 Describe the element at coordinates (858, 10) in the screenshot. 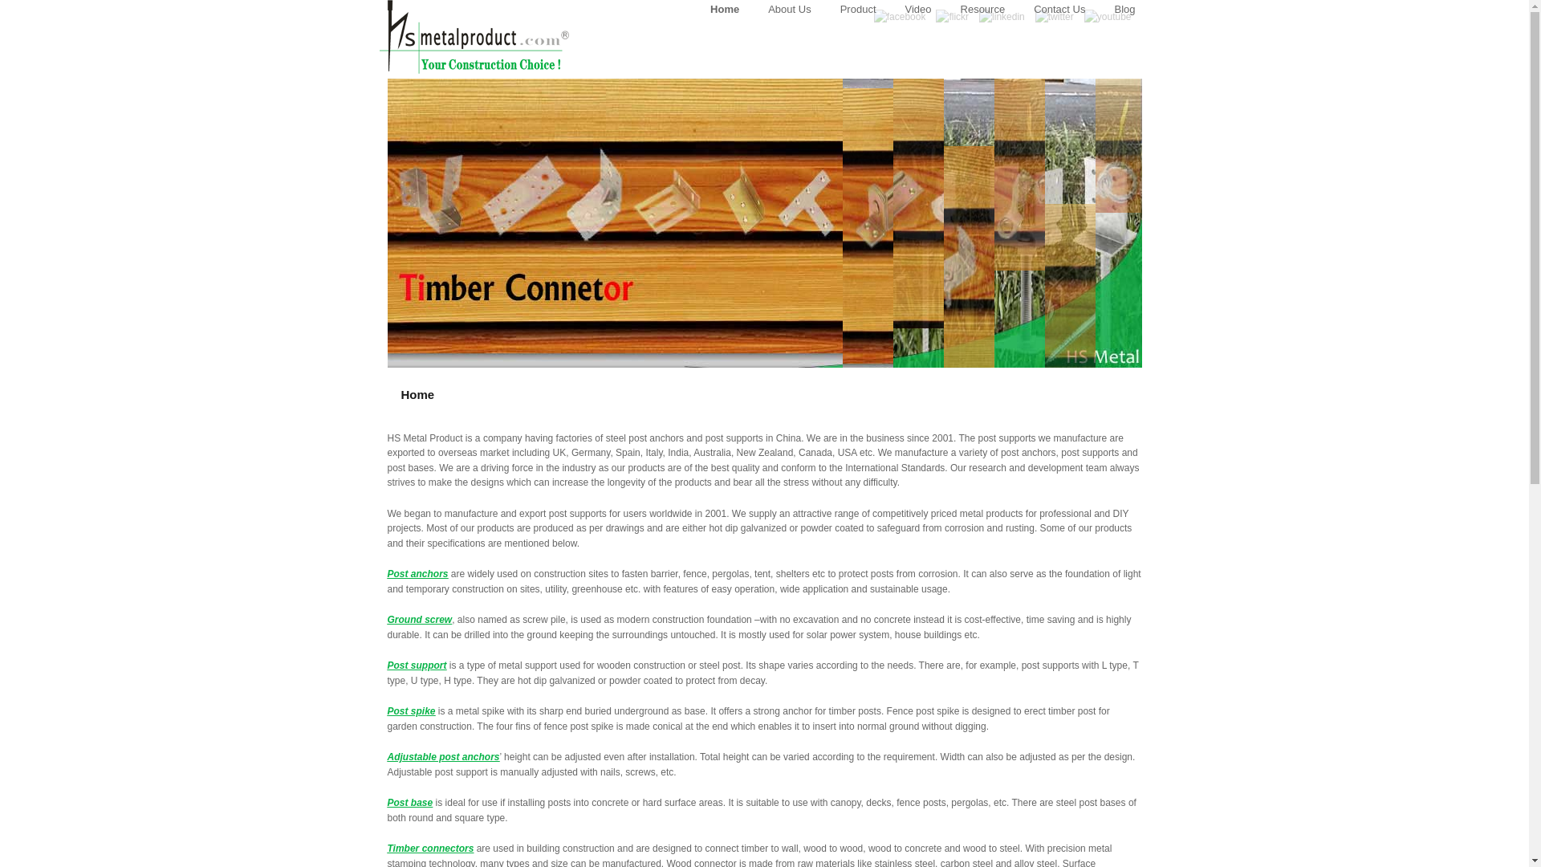

I see `Product` at that location.